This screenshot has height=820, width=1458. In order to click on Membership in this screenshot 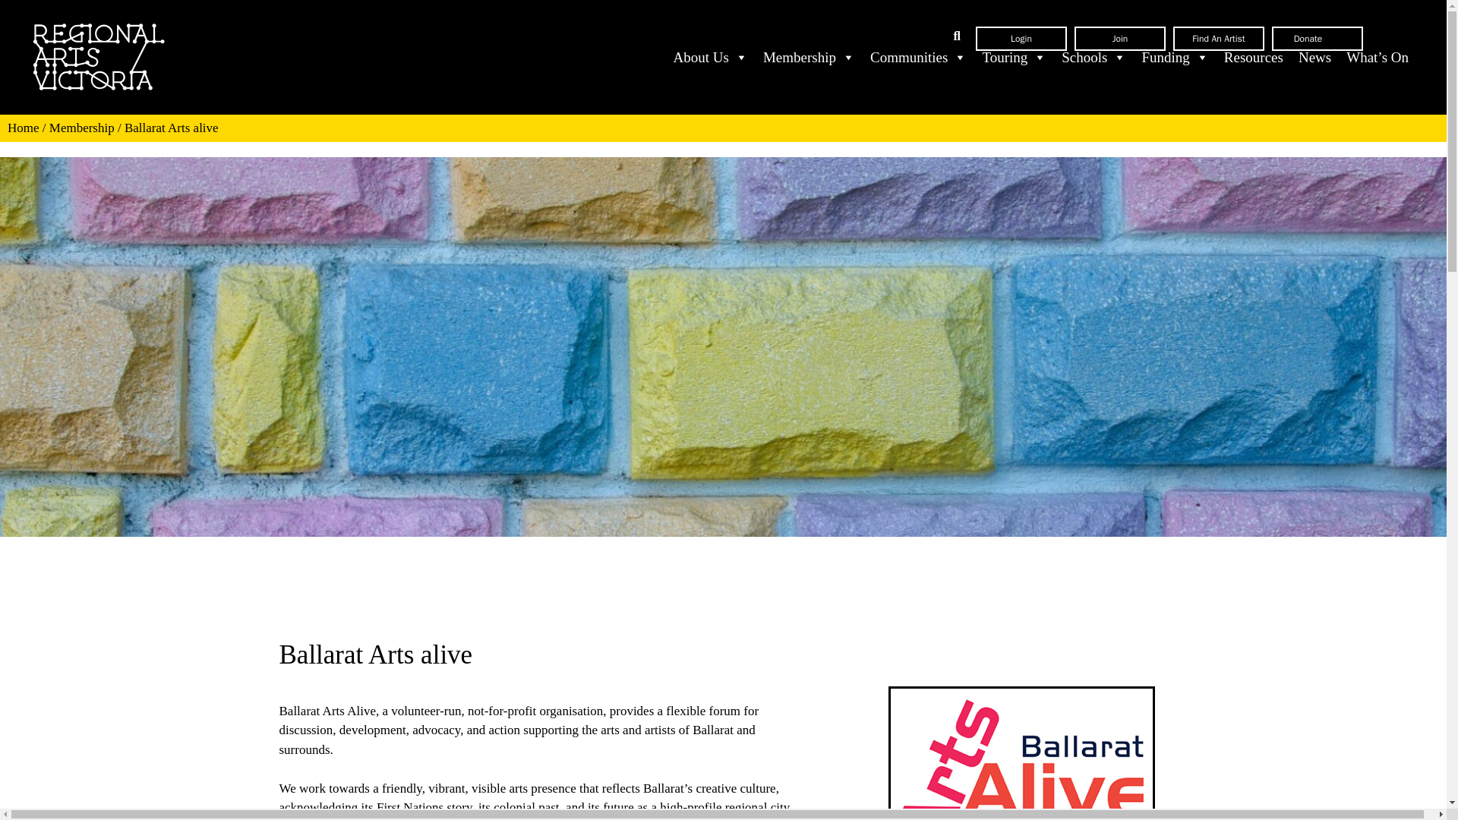, I will do `click(809, 58)`.